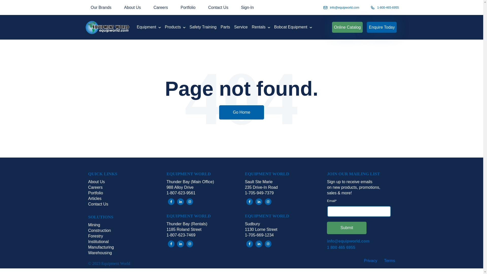  Describe the element at coordinates (247, 7) in the screenshot. I see `Sign-In` at that location.